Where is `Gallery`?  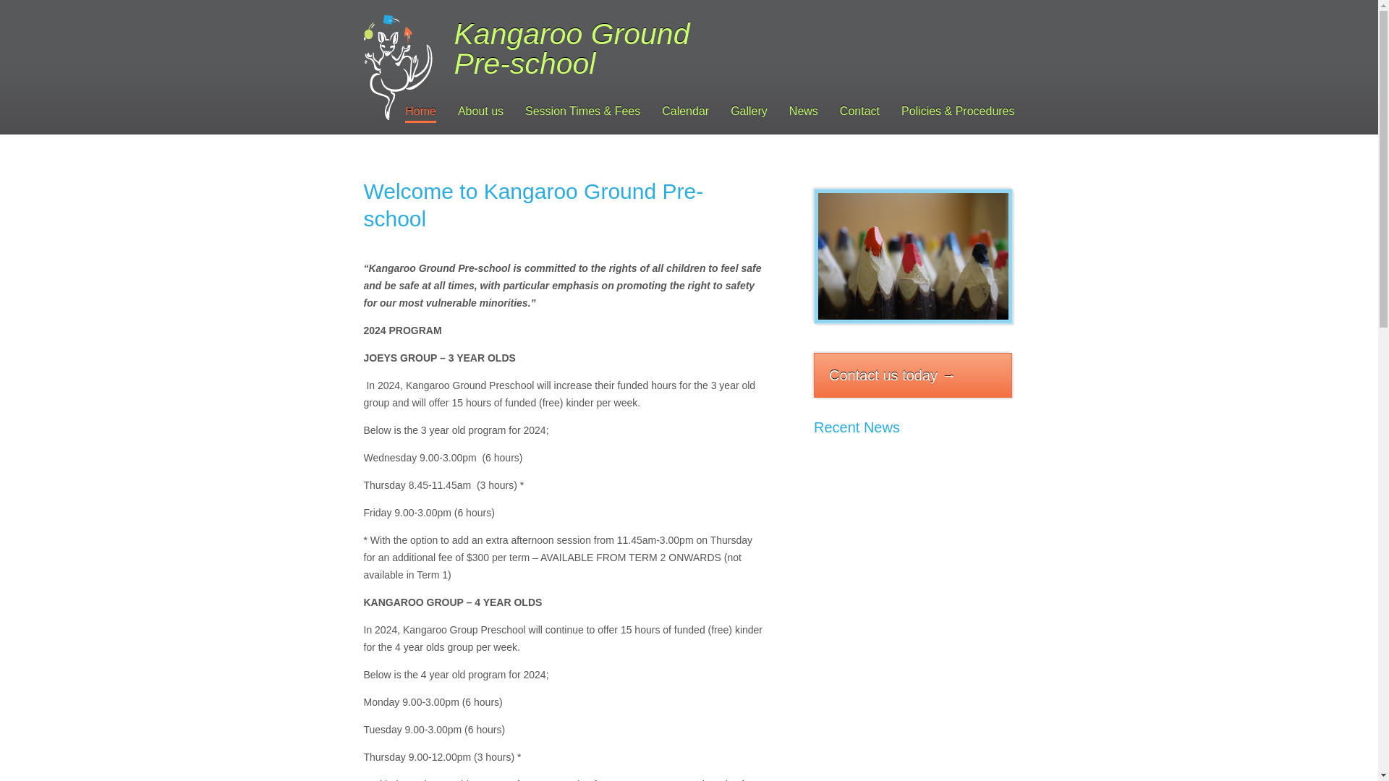 Gallery is located at coordinates (749, 113).